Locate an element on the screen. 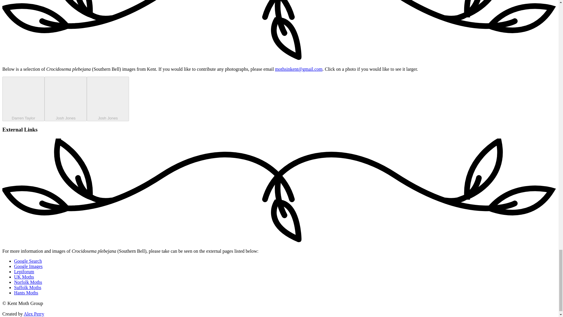 This screenshot has height=317, width=563. Josh Jones is located at coordinates (65, 99).